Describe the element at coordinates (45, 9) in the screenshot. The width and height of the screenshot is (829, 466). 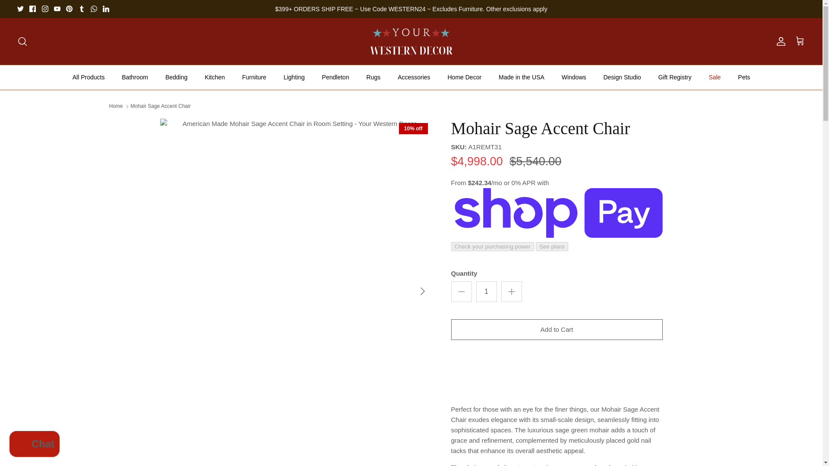
I see `Instagram` at that location.